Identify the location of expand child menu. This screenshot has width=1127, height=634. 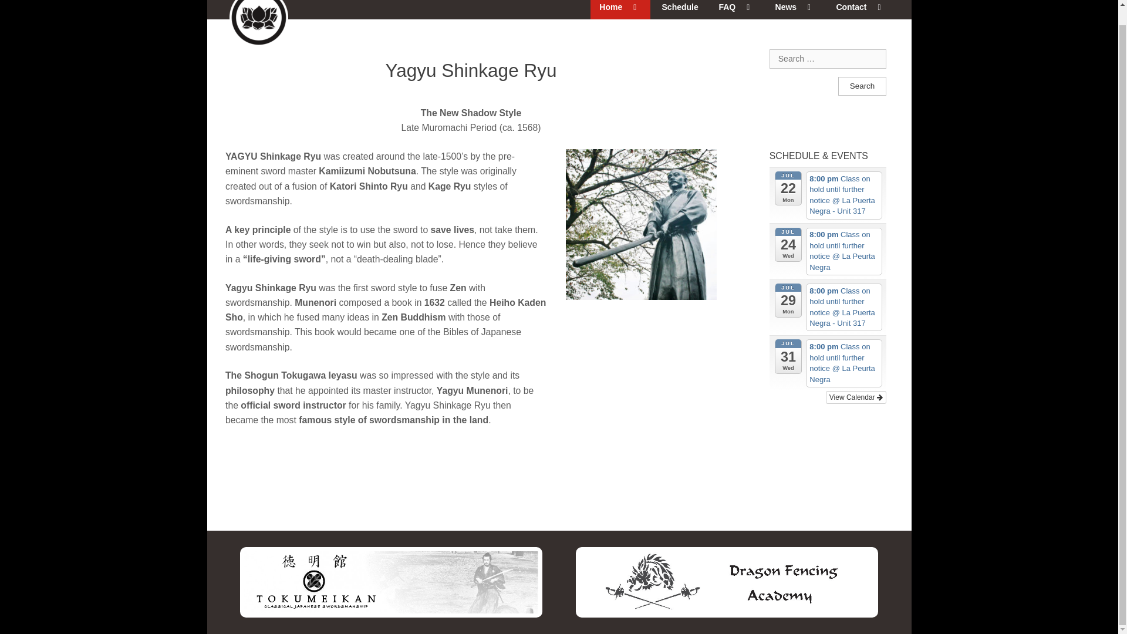
(635, 7).